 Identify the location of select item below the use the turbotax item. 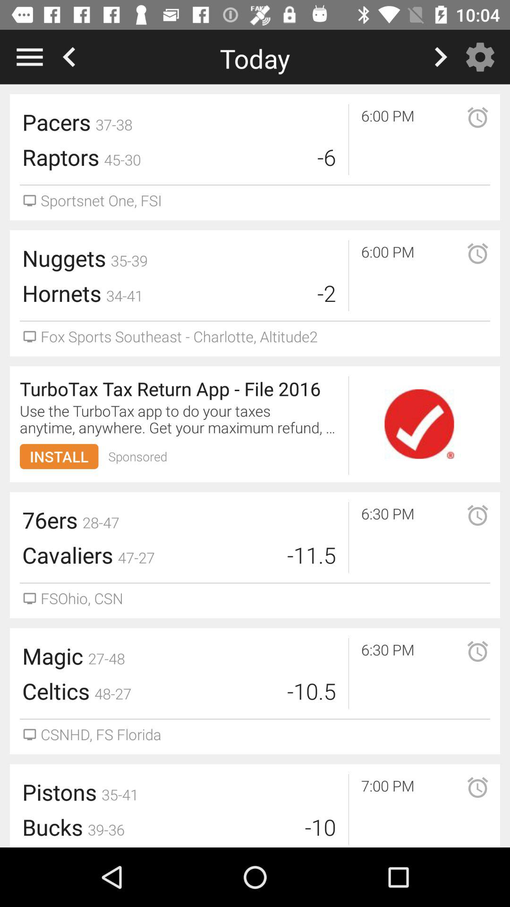
(137, 456).